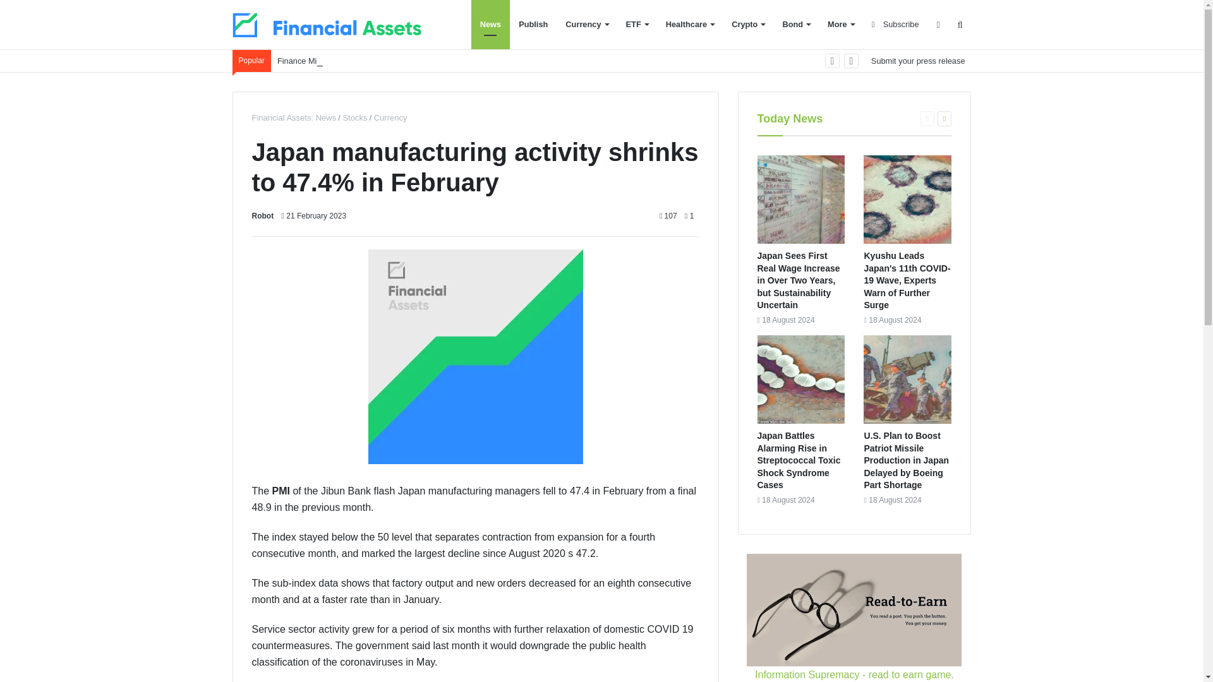  I want to click on Financial Assets: News, so click(293, 117).